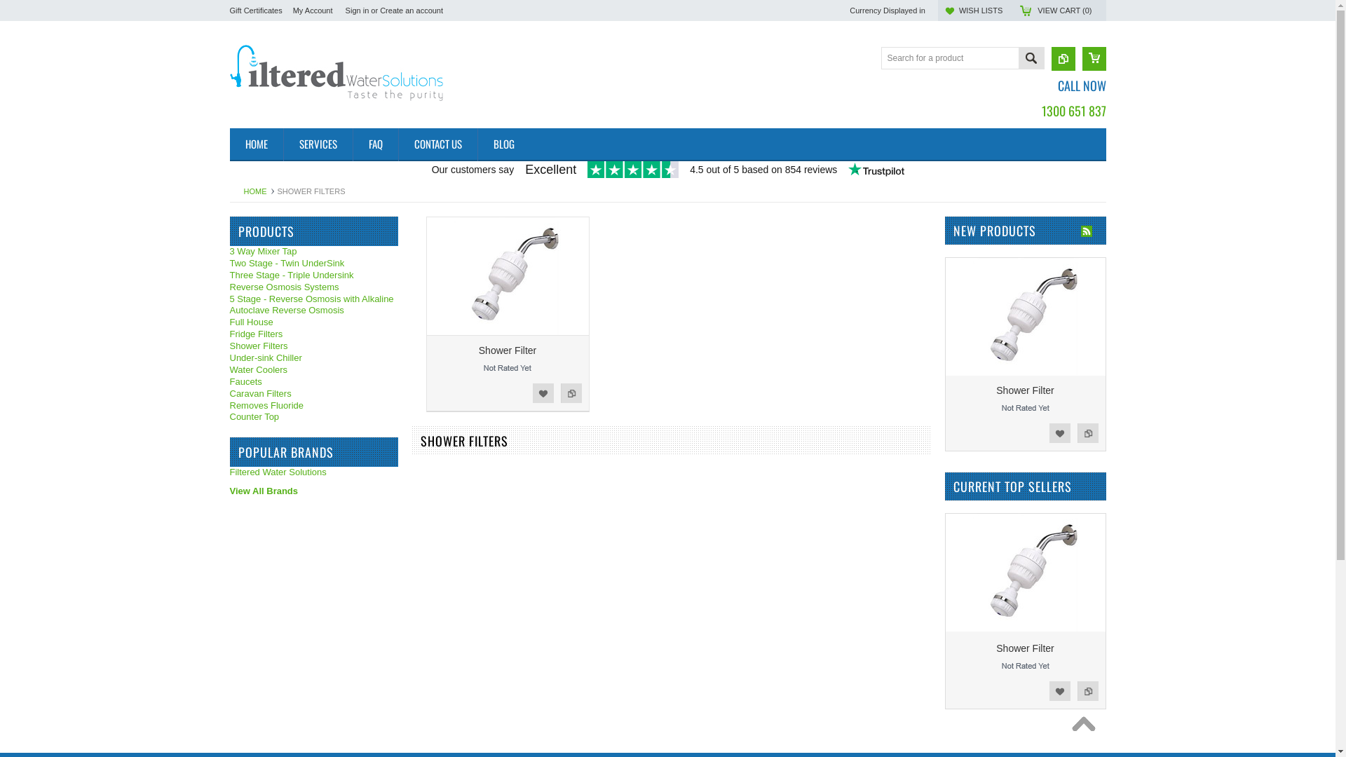 This screenshot has height=757, width=1346. I want to click on View Cart, so click(1094, 59).